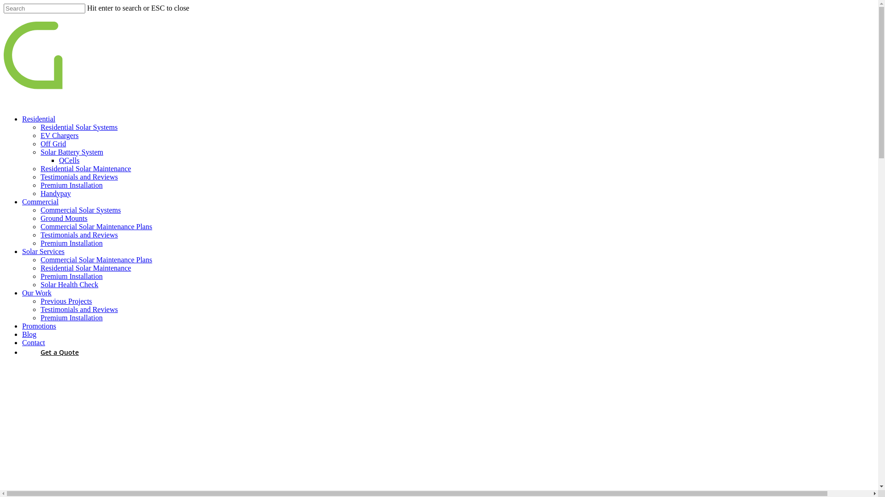 This screenshot has height=497, width=885. I want to click on Testimonials and Reviews, so click(79, 309).